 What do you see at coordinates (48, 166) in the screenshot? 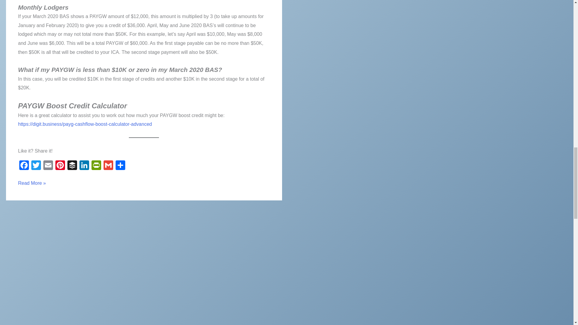
I see `Email` at bounding box center [48, 166].